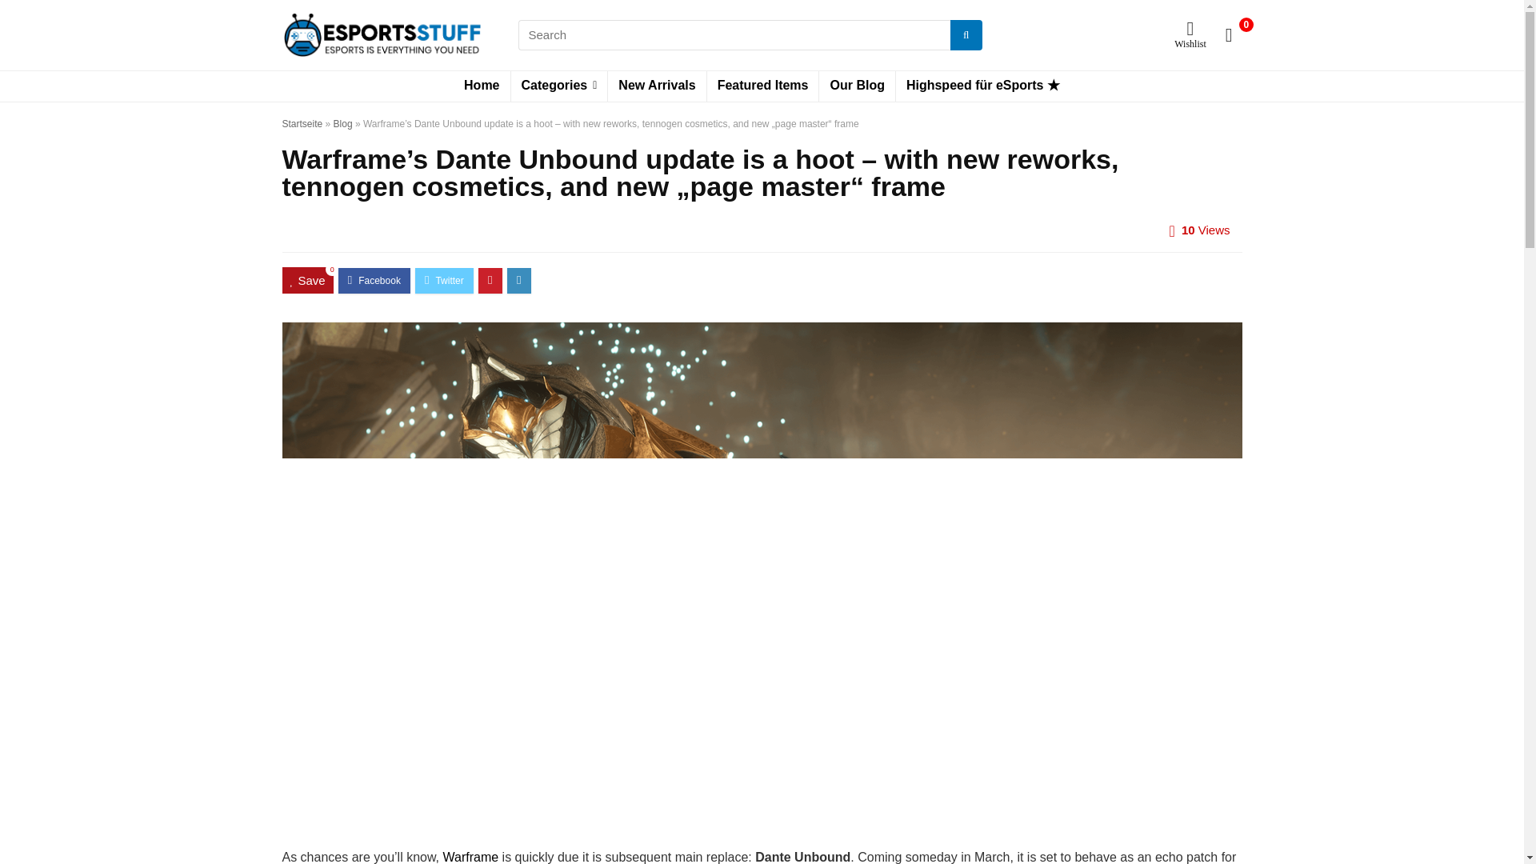  Describe the element at coordinates (558, 86) in the screenshot. I see `Categories` at that location.